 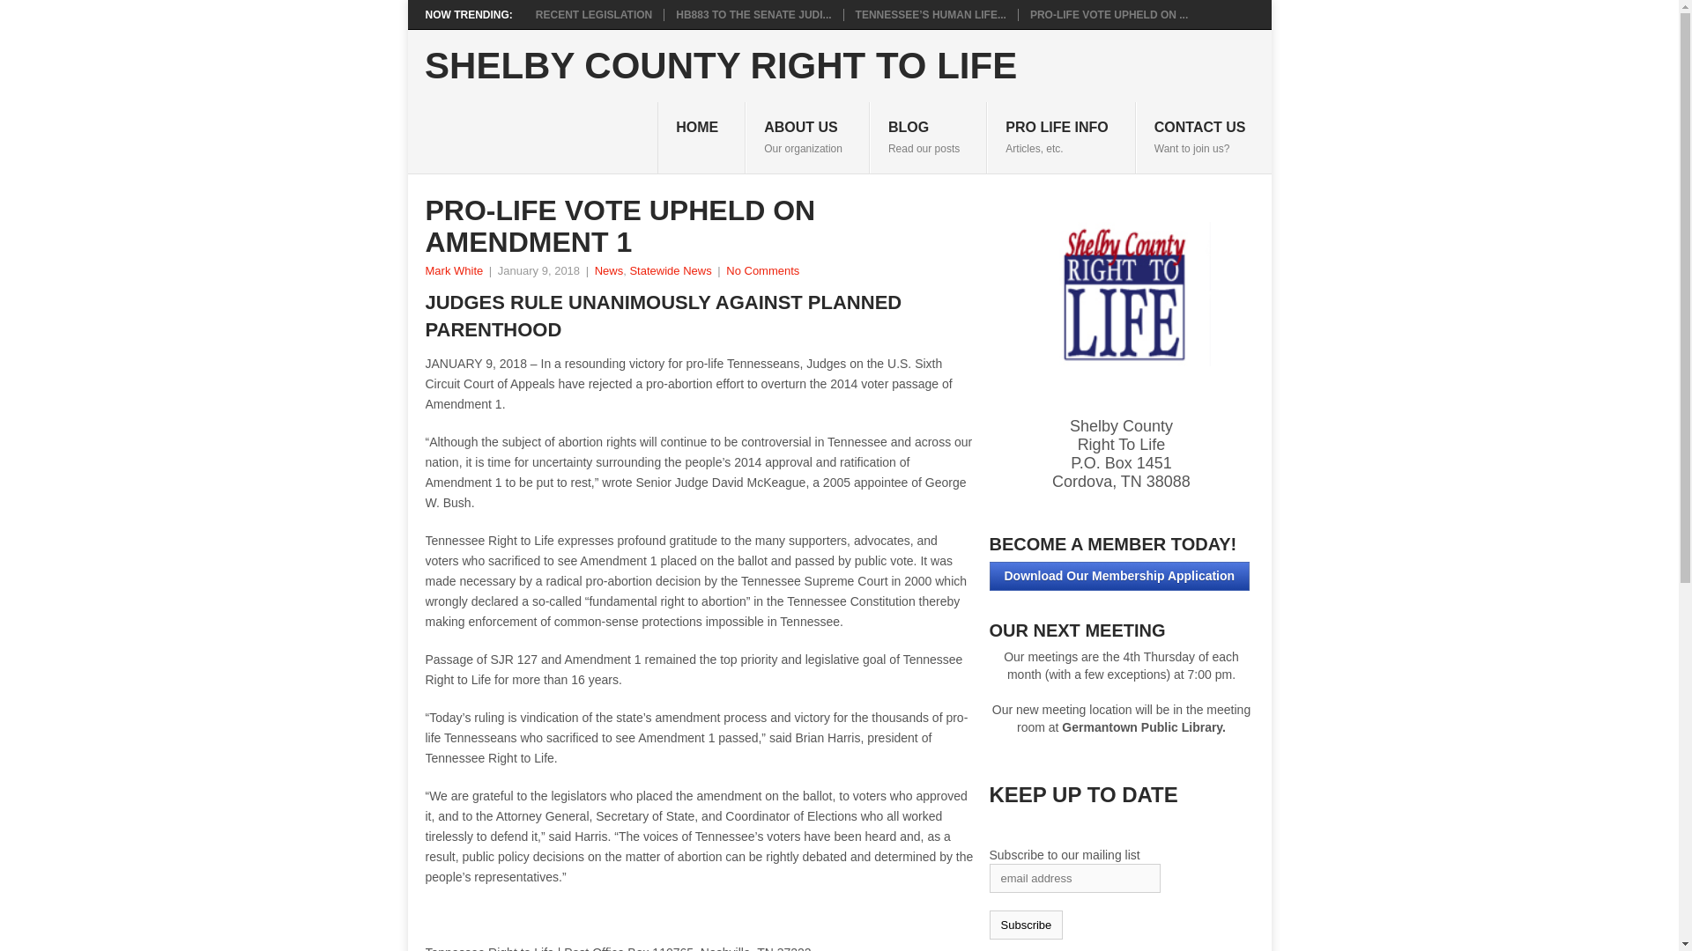 What do you see at coordinates (1109, 14) in the screenshot?
I see `Subscribe` at bounding box center [1109, 14].